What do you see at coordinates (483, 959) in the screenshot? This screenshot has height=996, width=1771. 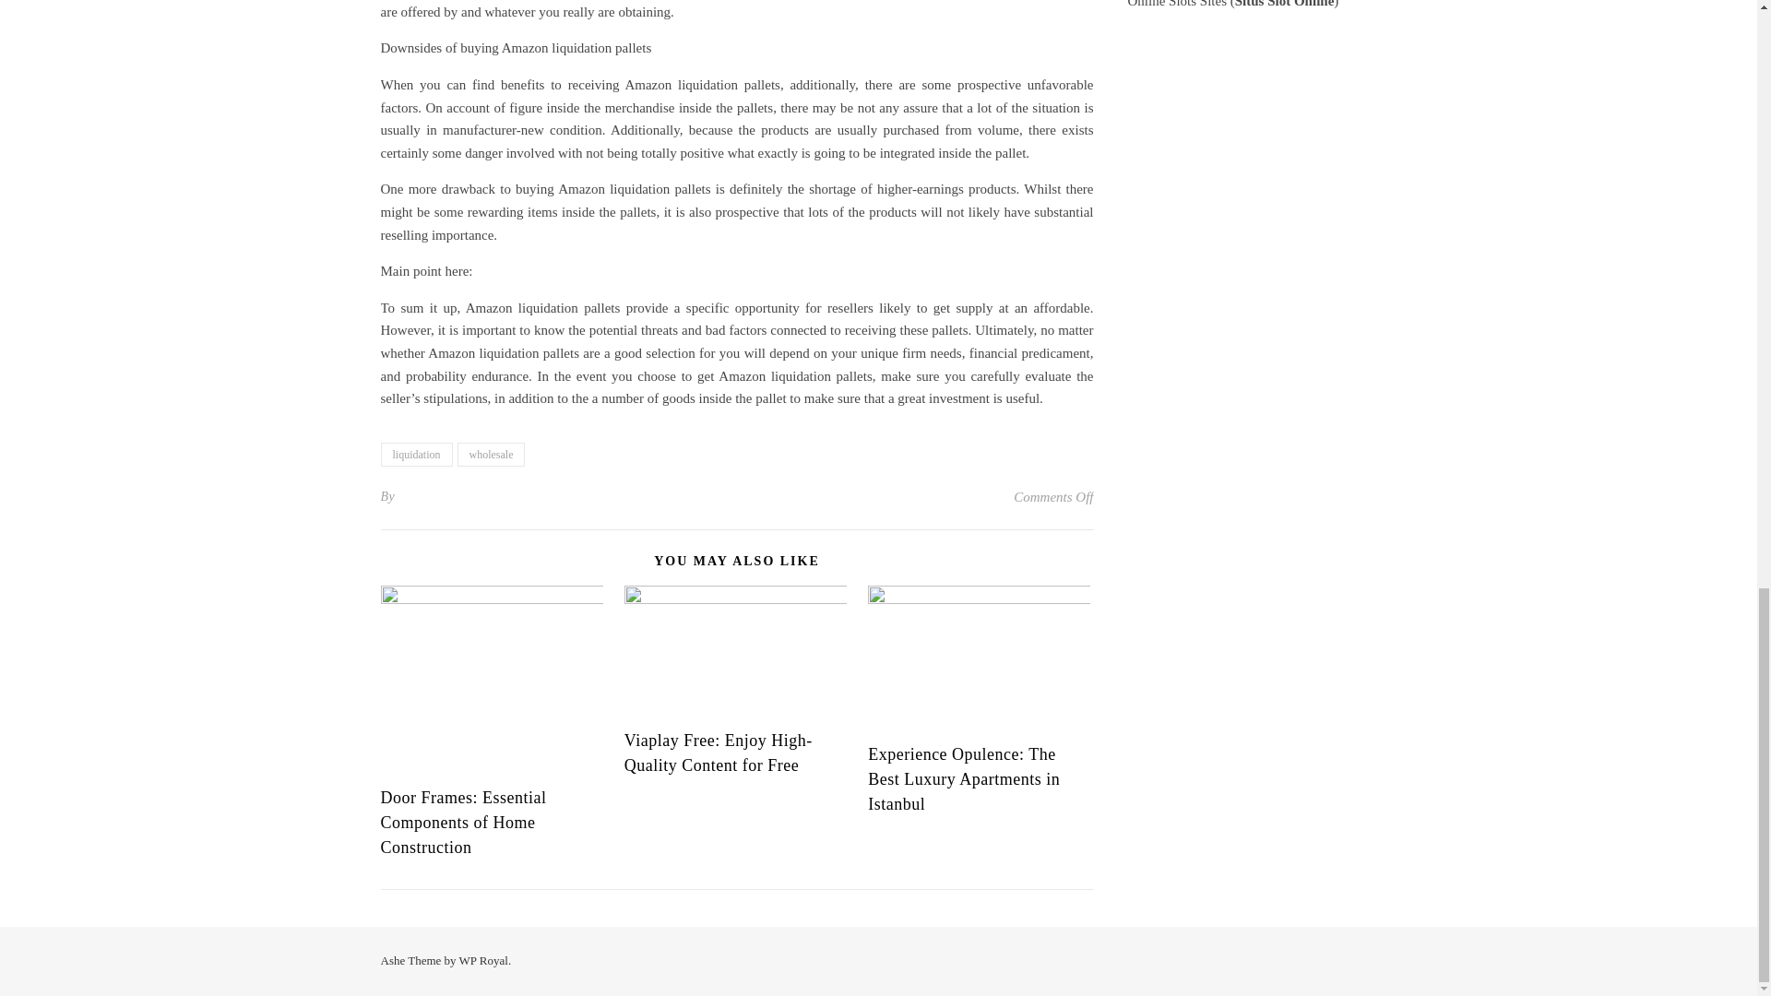 I see `WP Royal` at bounding box center [483, 959].